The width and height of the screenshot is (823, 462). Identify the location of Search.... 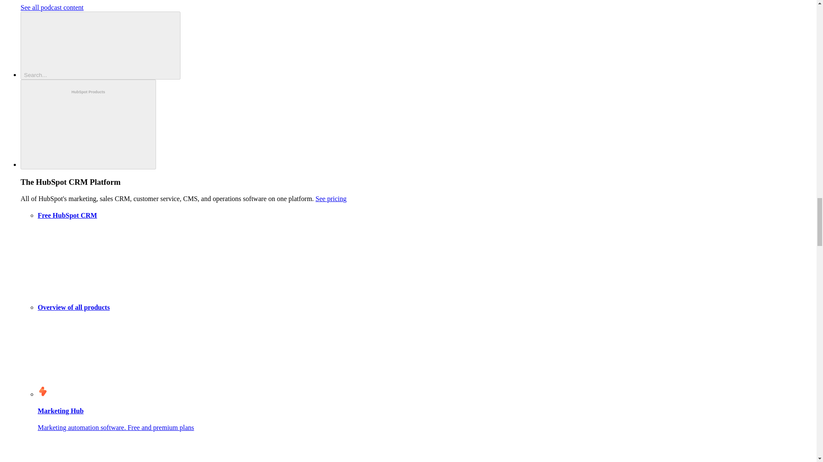
(100, 45).